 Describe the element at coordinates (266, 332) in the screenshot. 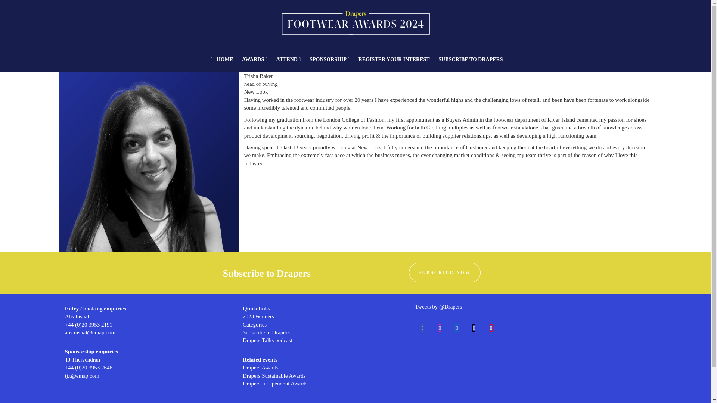

I see `Subscribe to Drapers` at that location.